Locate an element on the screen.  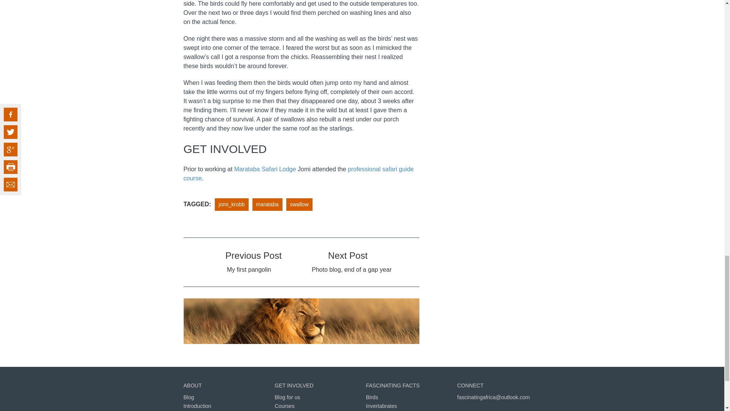
swallow is located at coordinates (299, 204).